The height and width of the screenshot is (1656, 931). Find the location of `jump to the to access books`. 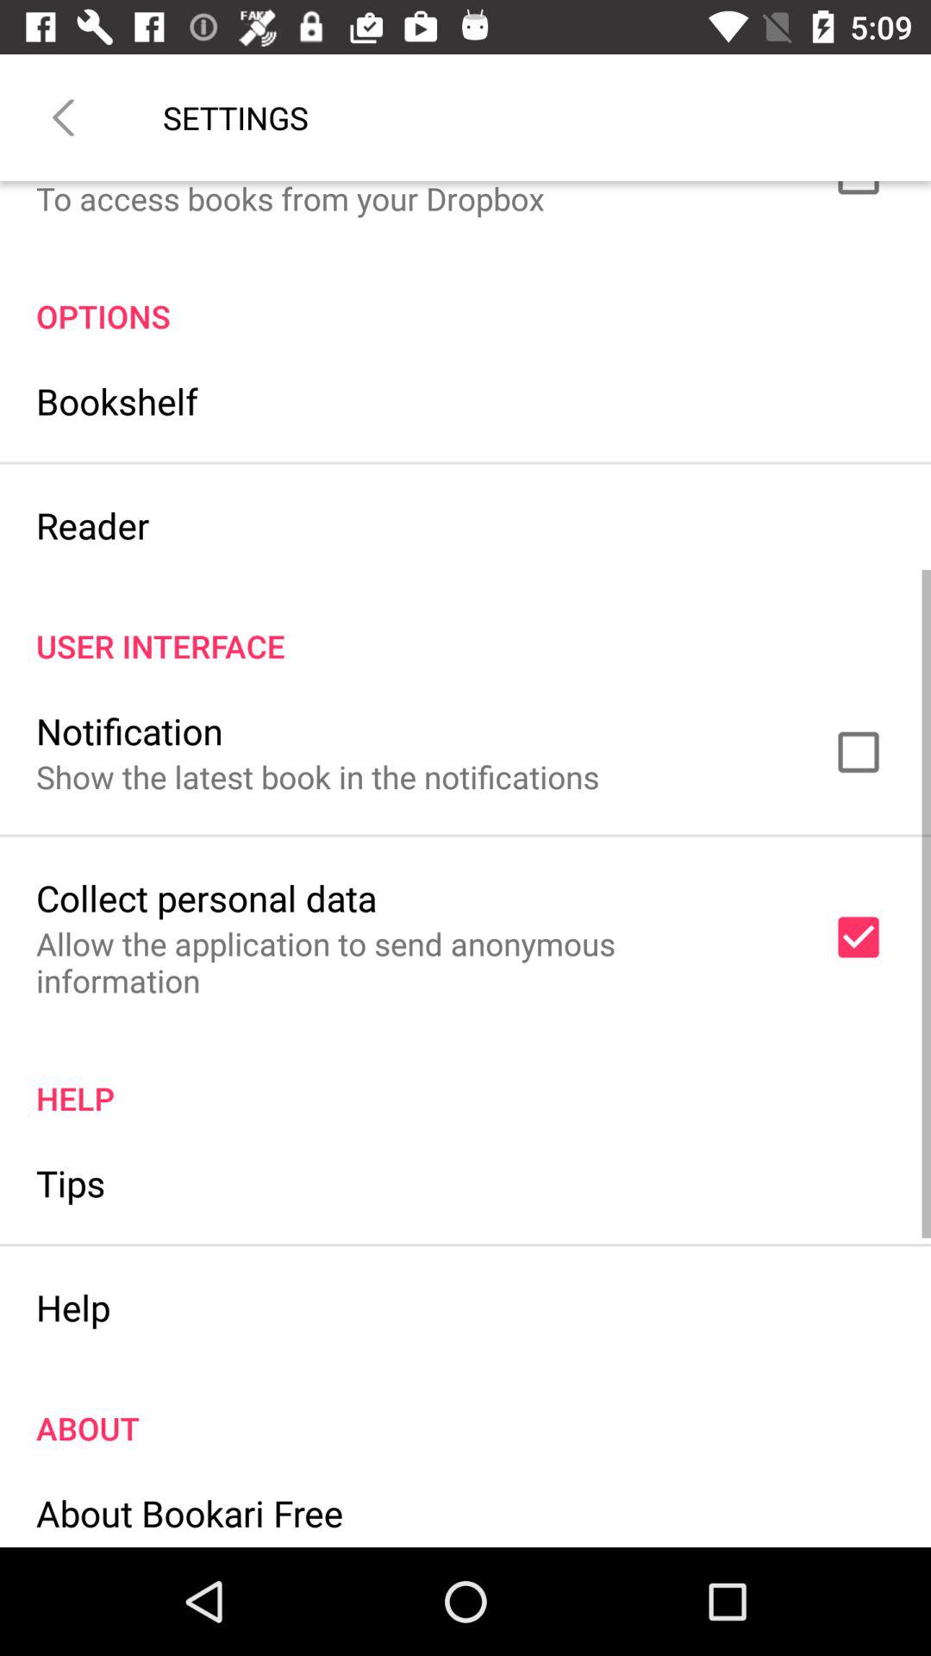

jump to the to access books is located at coordinates (290, 200).